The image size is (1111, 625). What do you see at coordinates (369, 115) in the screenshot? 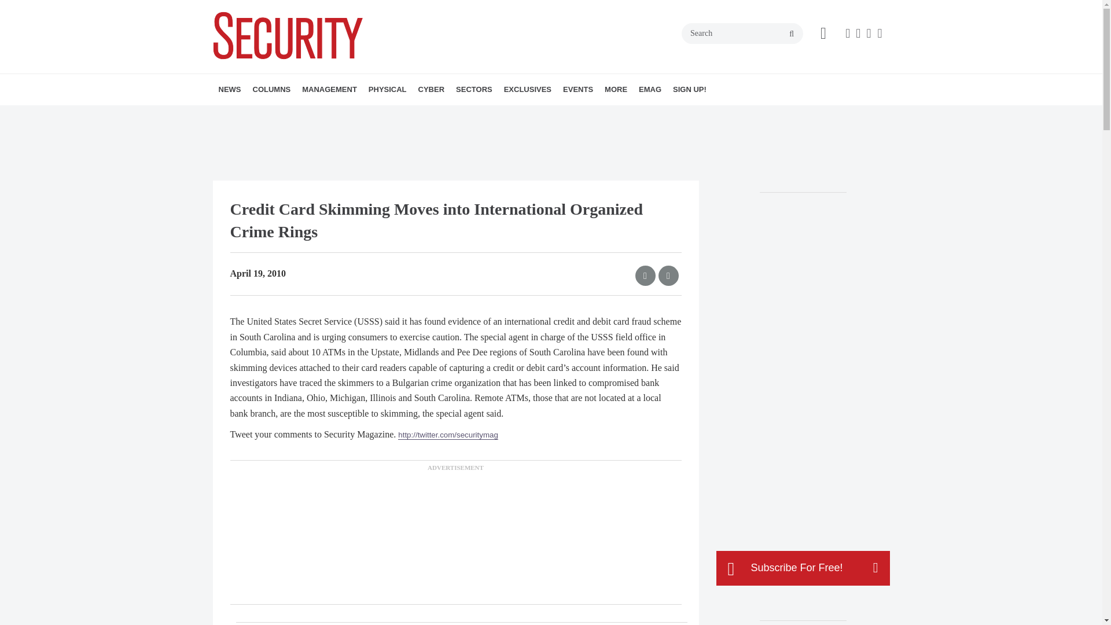
I see `LEADERSHIP MANAGEMENT` at bounding box center [369, 115].